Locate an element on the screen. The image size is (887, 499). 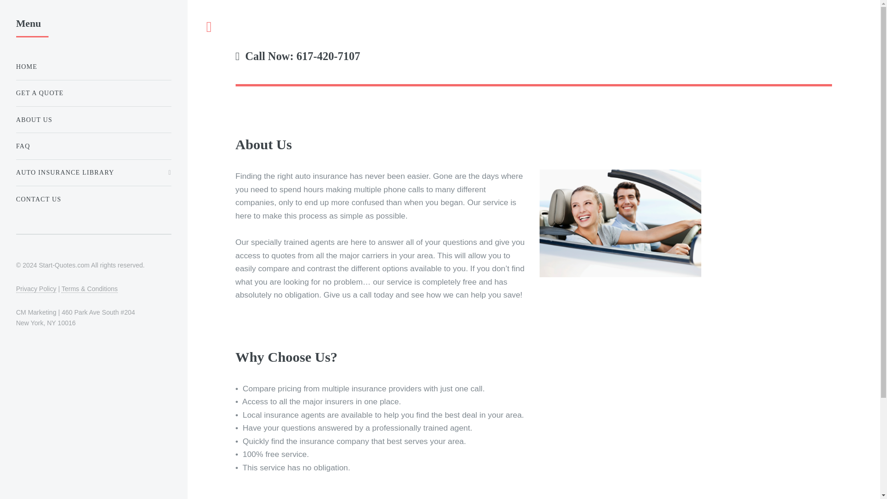
Privacy Policy is located at coordinates (36, 288).